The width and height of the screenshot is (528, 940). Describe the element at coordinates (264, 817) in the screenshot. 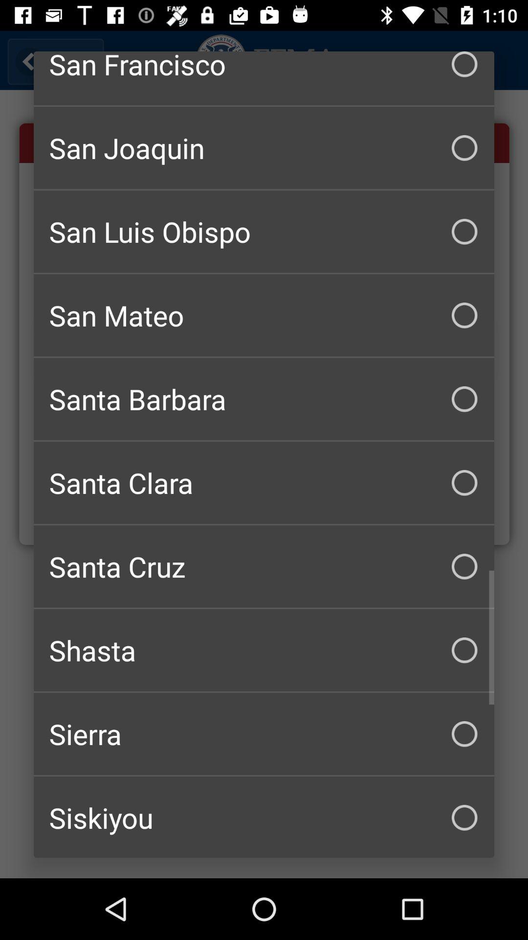

I see `jump to the siskiyou checkbox` at that location.